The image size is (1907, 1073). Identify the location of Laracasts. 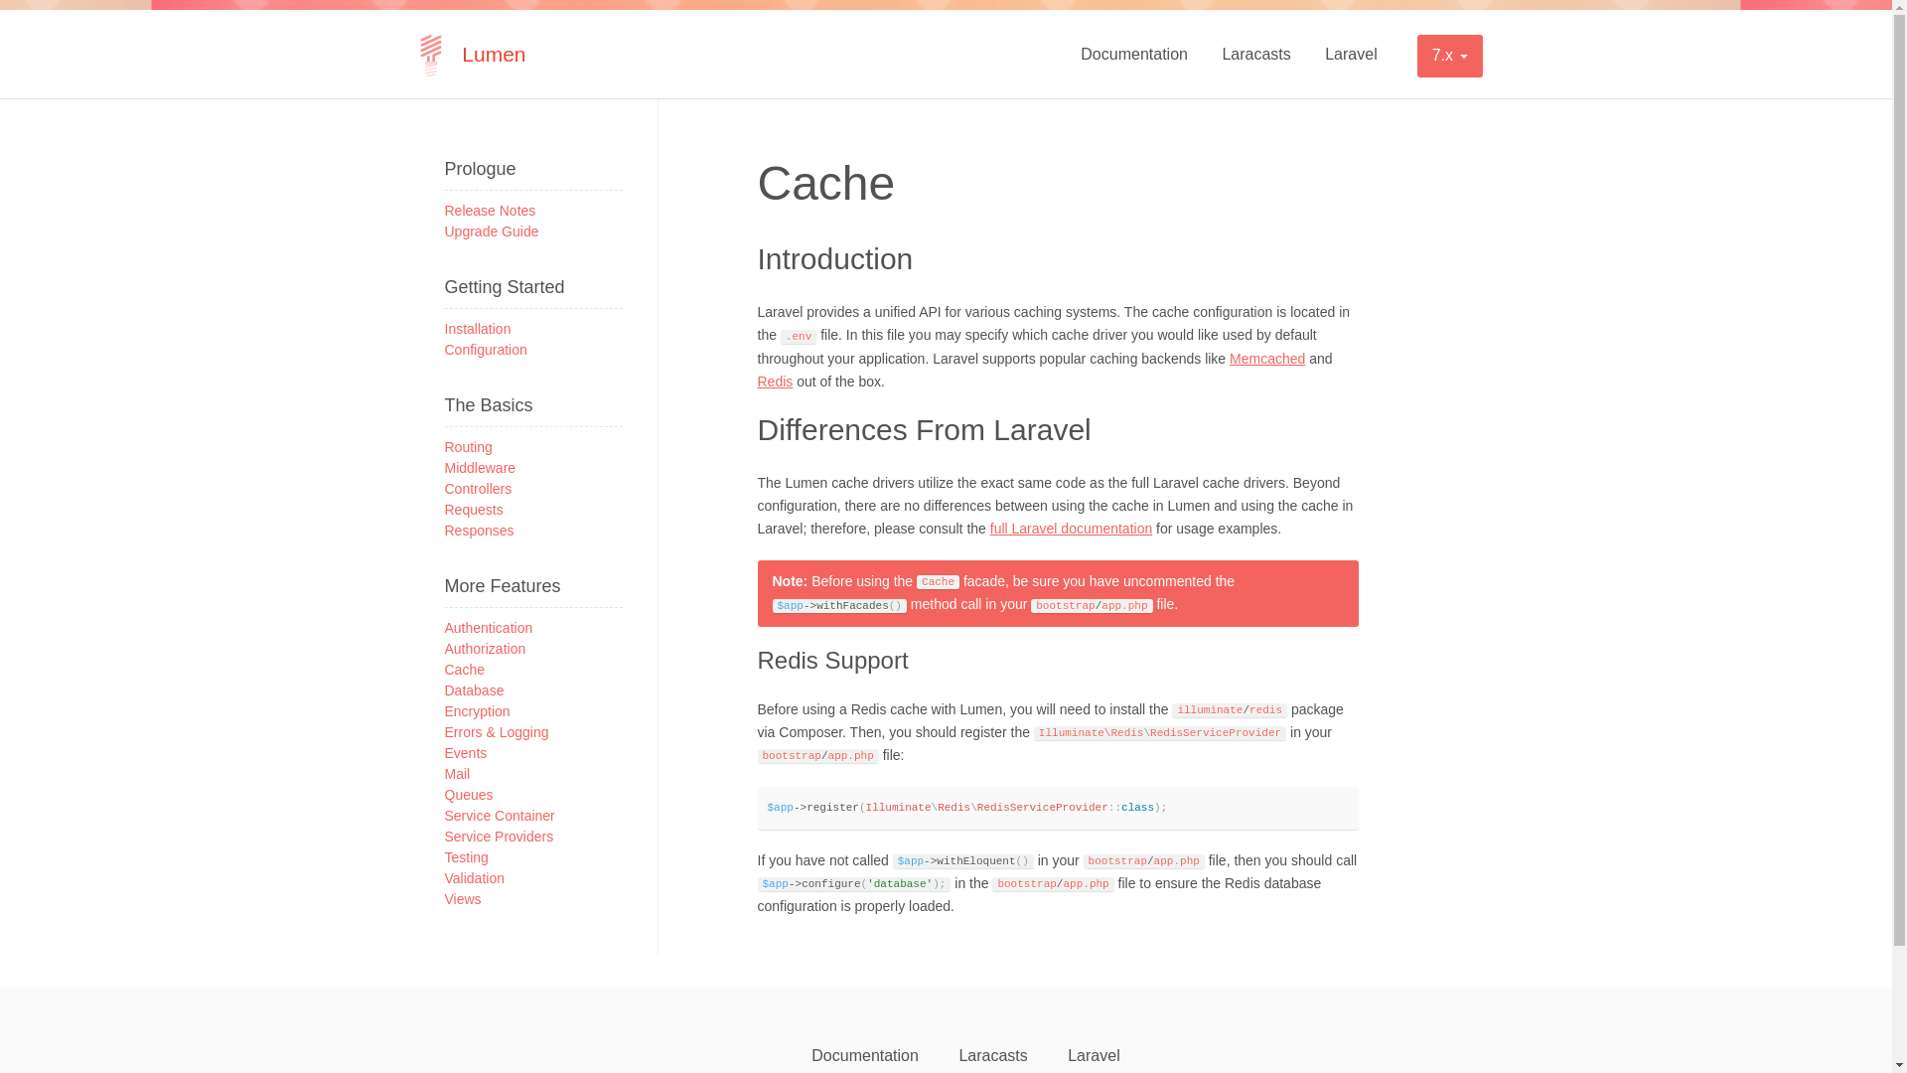
(1255, 54).